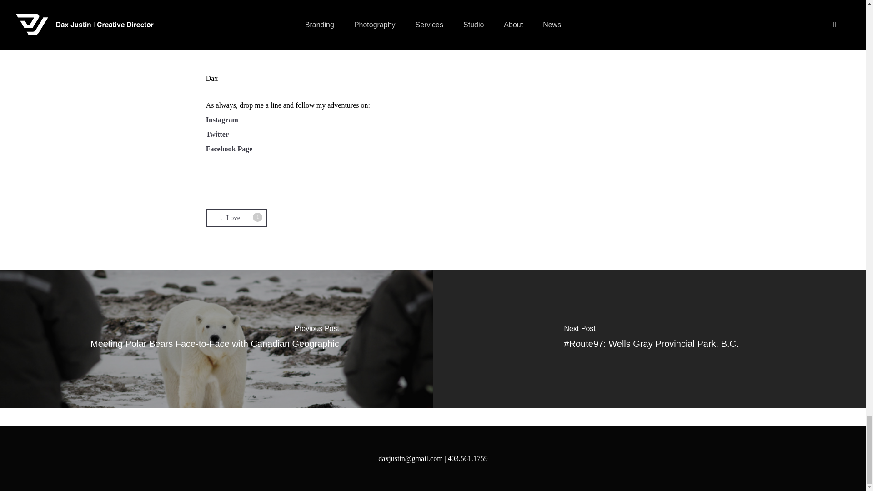 The width and height of the screenshot is (873, 491). Describe the element at coordinates (236, 218) in the screenshot. I see `Love this` at that location.